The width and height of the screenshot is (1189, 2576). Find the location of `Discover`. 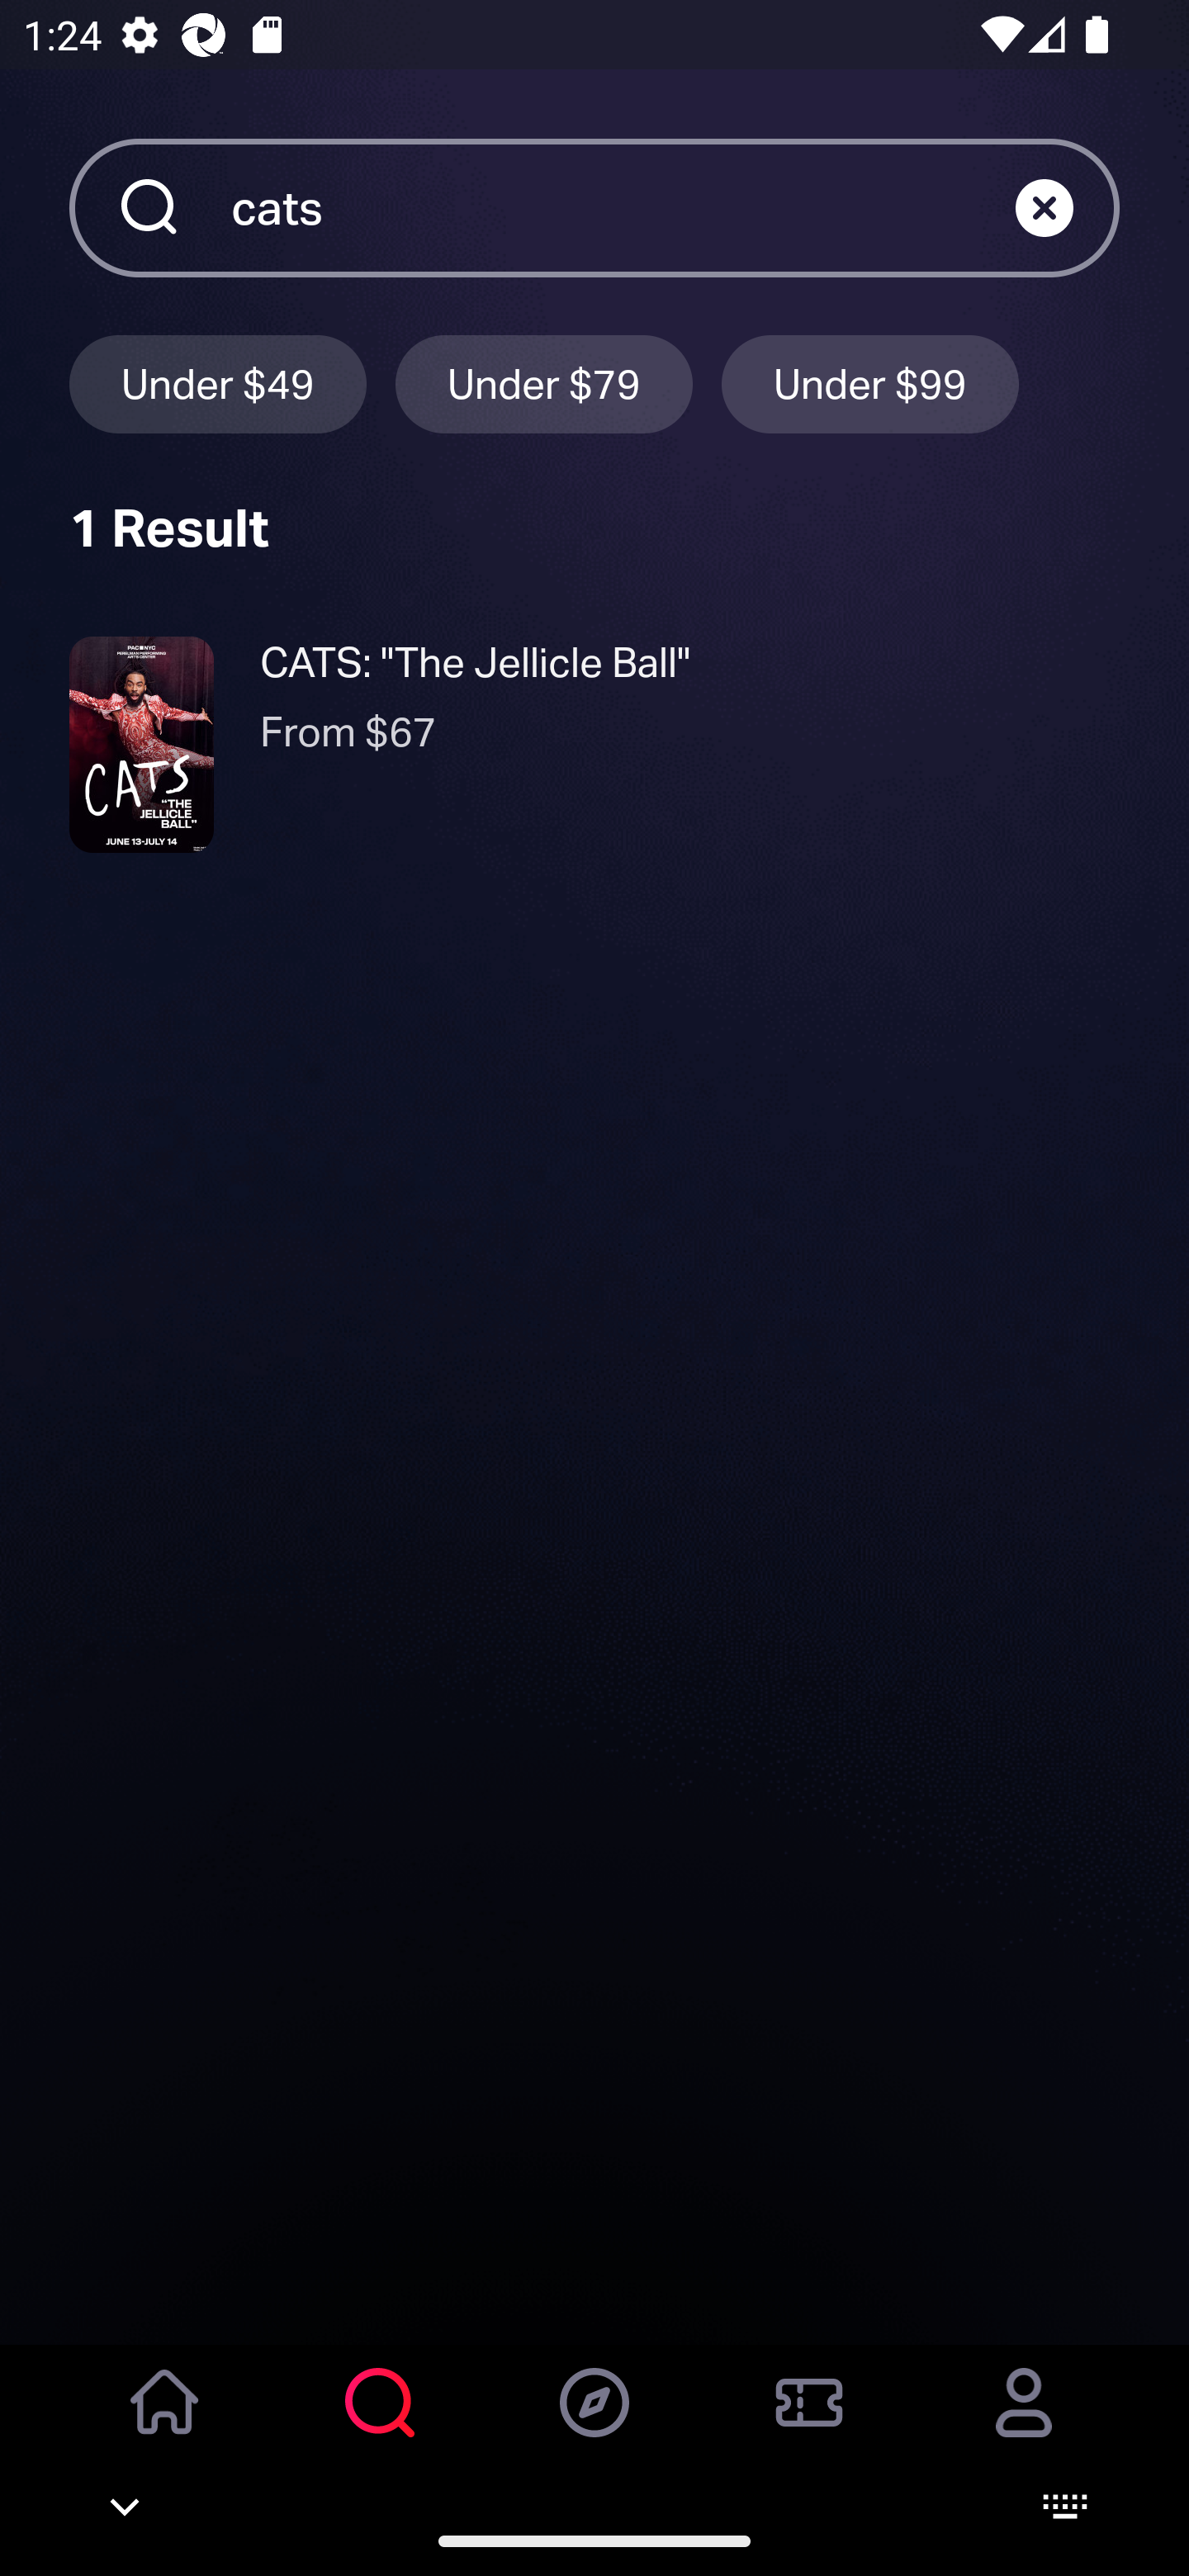

Discover is located at coordinates (594, 2425).